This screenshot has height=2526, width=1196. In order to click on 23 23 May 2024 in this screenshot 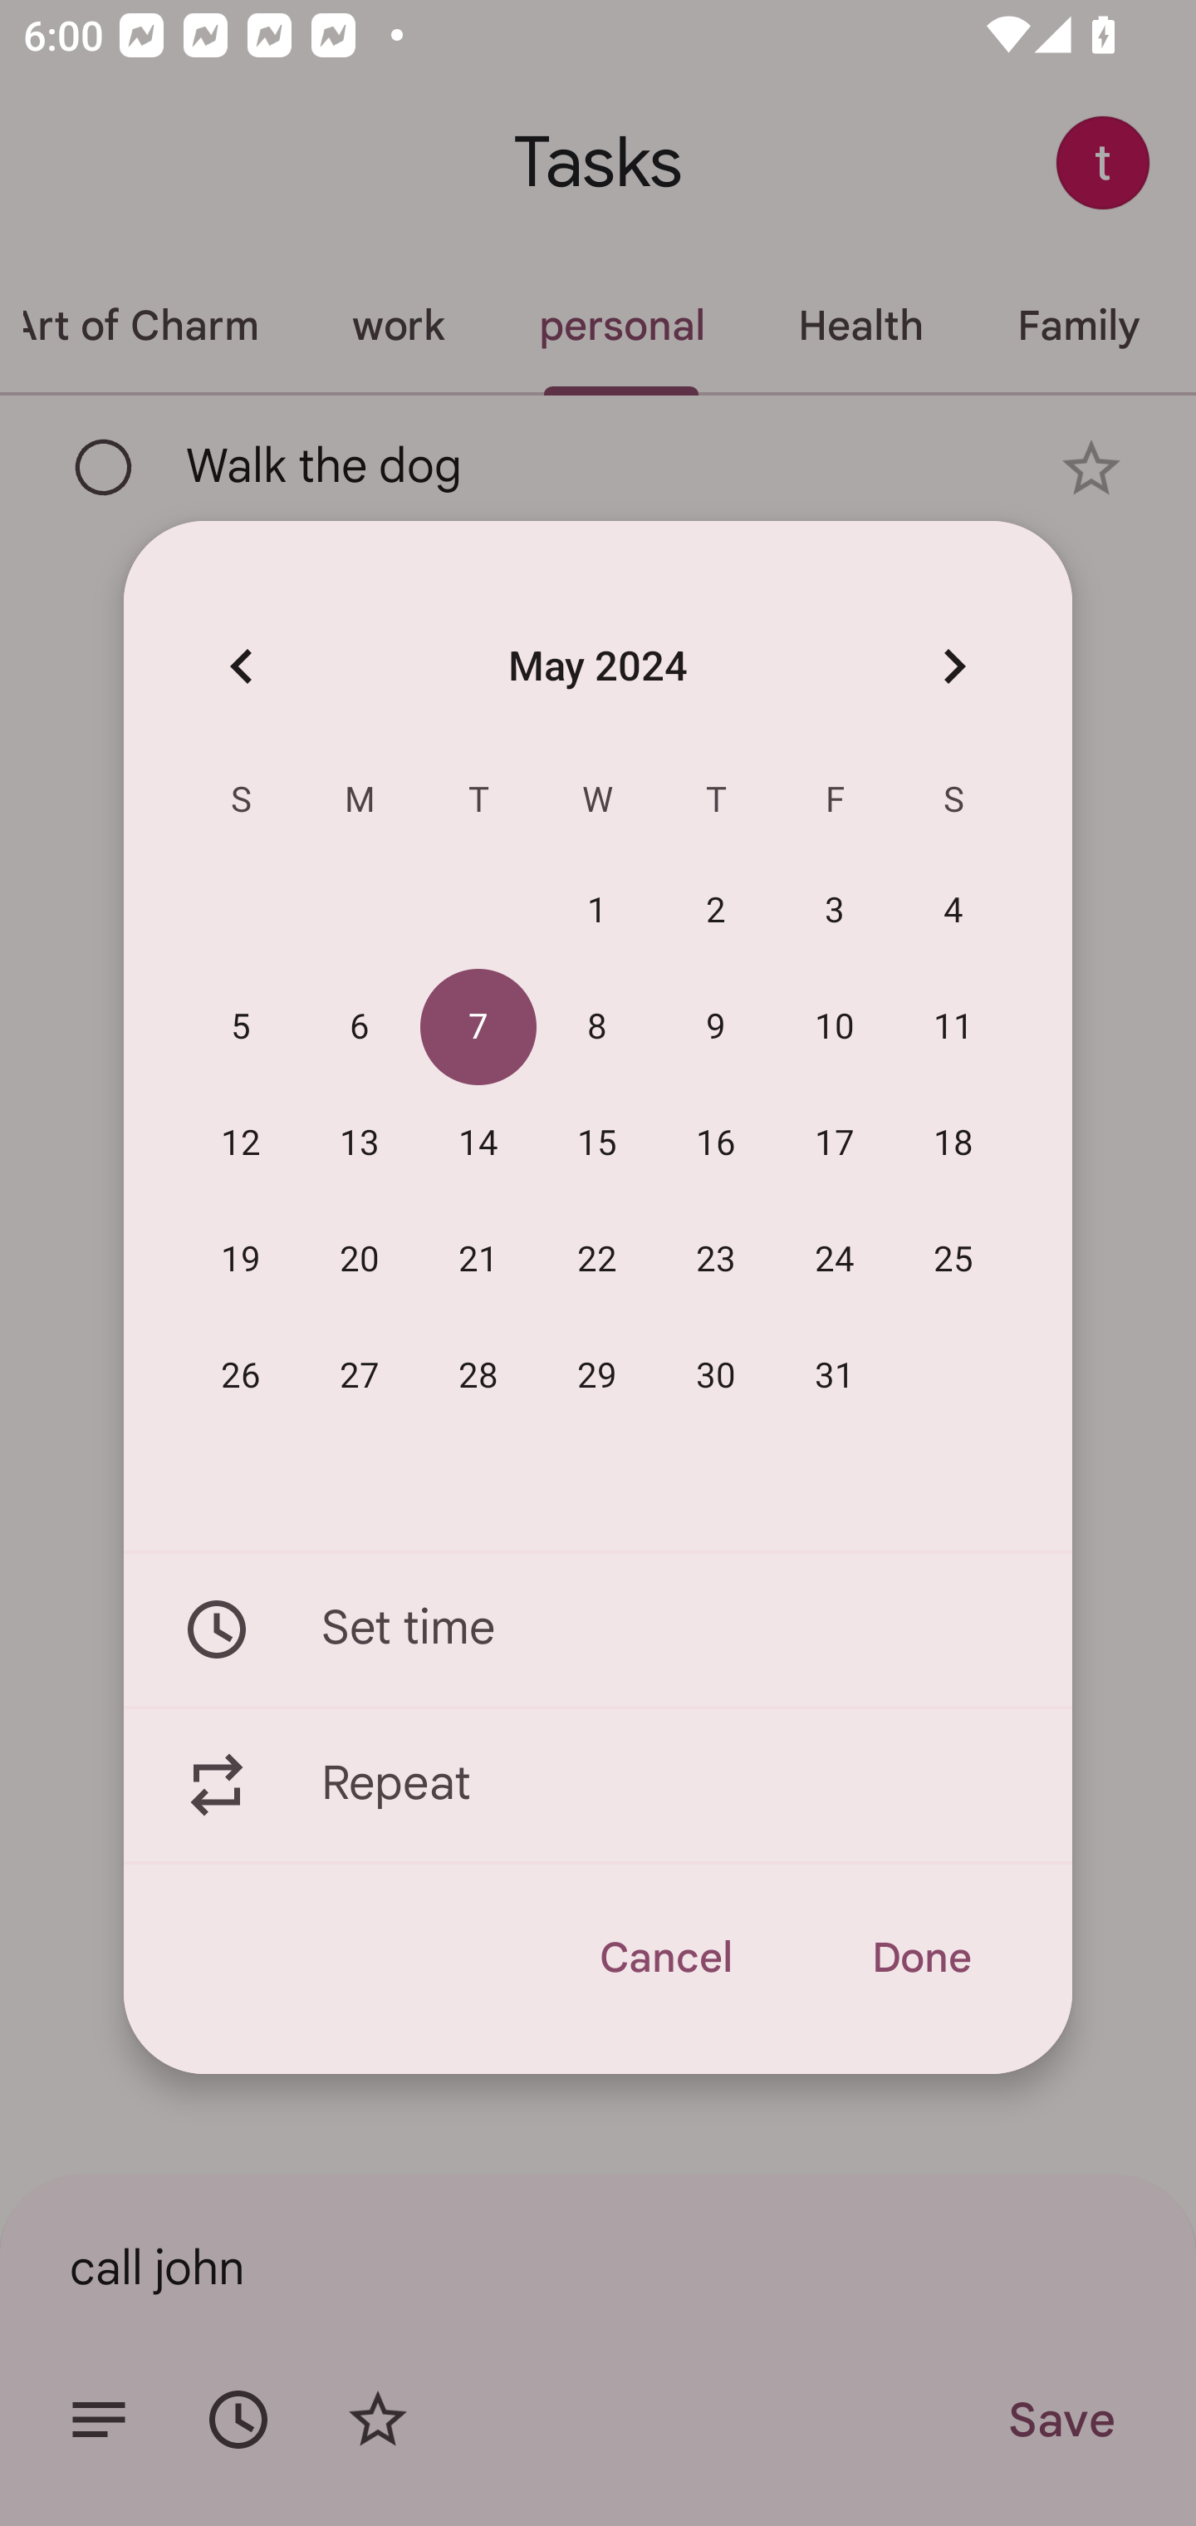, I will do `click(716, 1260)`.